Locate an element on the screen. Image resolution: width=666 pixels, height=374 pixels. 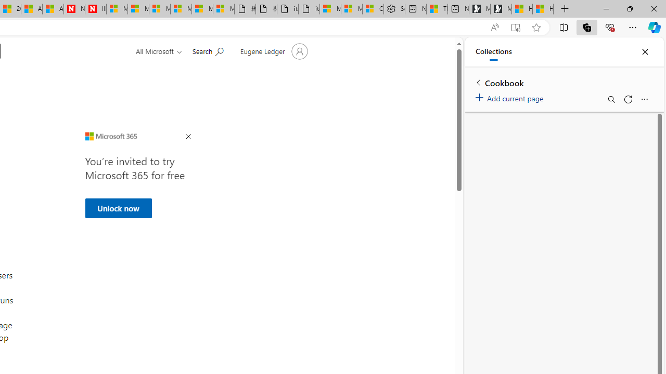
Enter Immersive Reader (F9) is located at coordinates (516, 28).